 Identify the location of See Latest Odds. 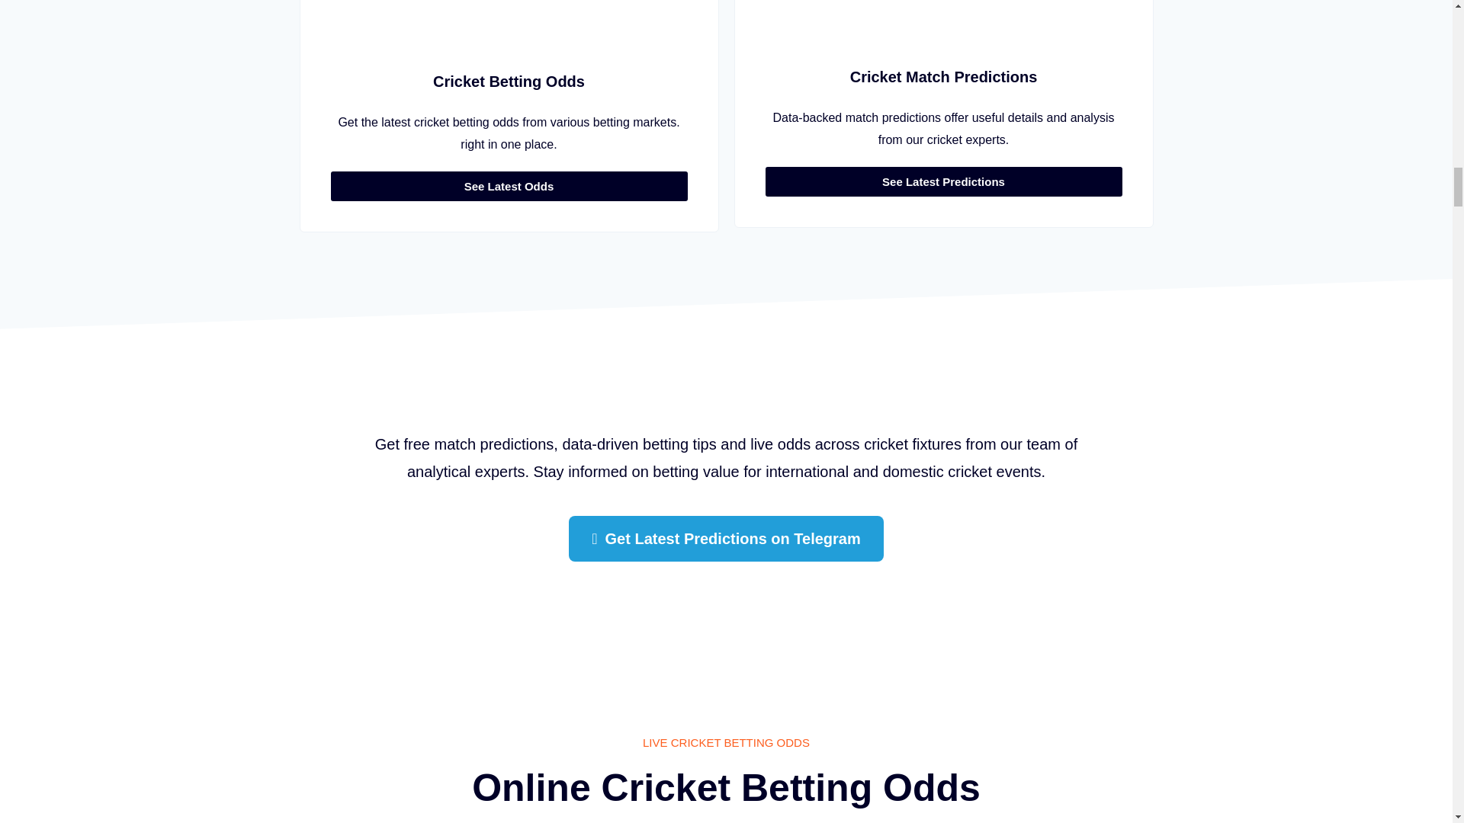
(509, 186).